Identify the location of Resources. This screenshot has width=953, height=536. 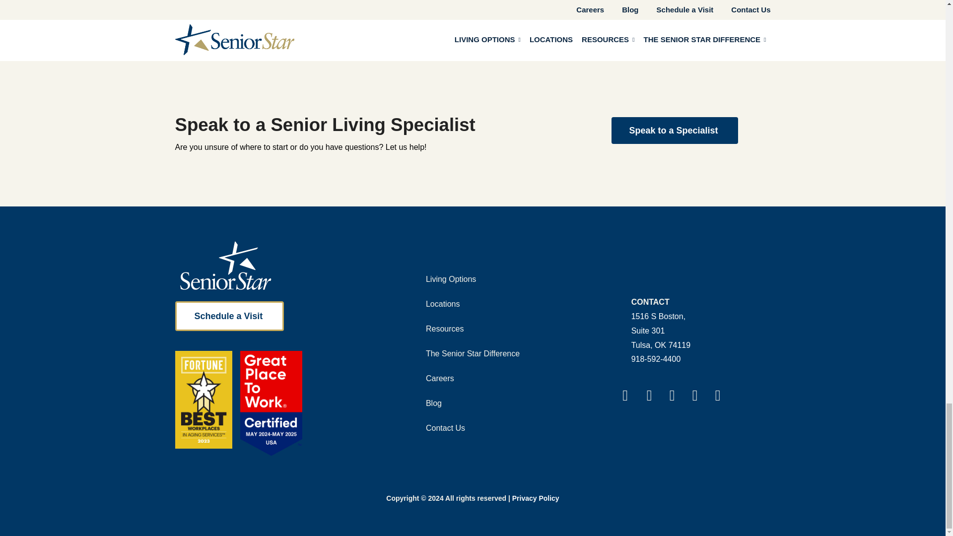
(451, 279).